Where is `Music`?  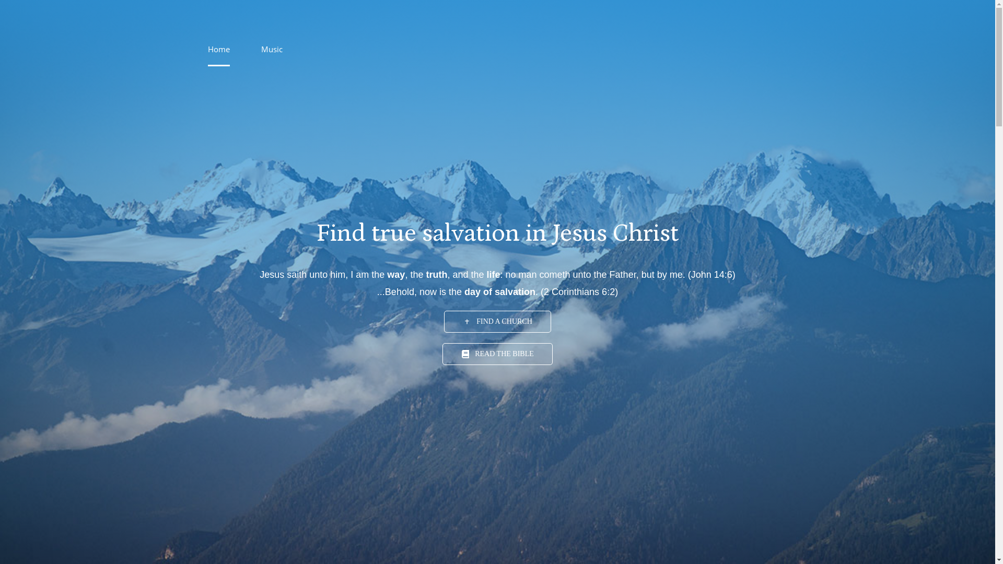 Music is located at coordinates (272, 49).